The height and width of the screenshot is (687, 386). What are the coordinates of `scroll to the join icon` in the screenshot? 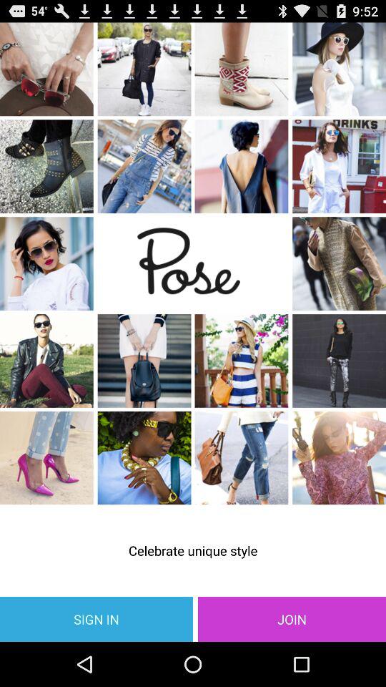 It's located at (292, 618).